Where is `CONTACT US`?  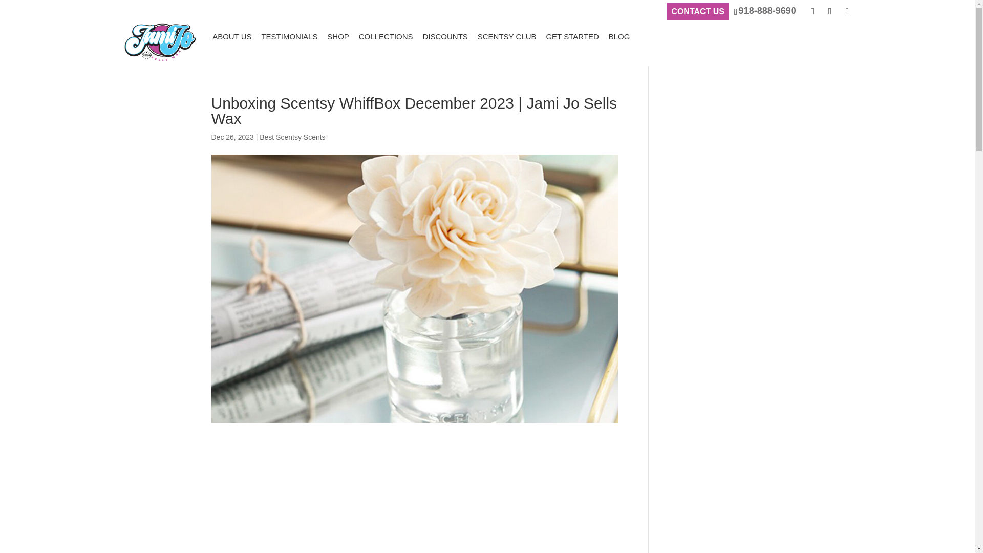
CONTACT US is located at coordinates (697, 11).